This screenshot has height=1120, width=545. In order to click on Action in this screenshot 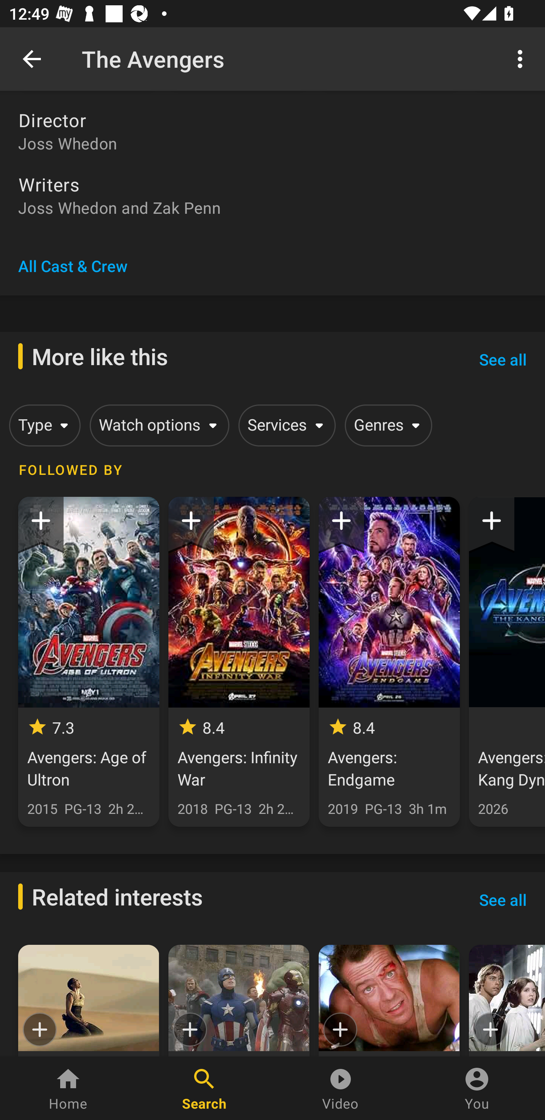, I will do `click(389, 1000)`.